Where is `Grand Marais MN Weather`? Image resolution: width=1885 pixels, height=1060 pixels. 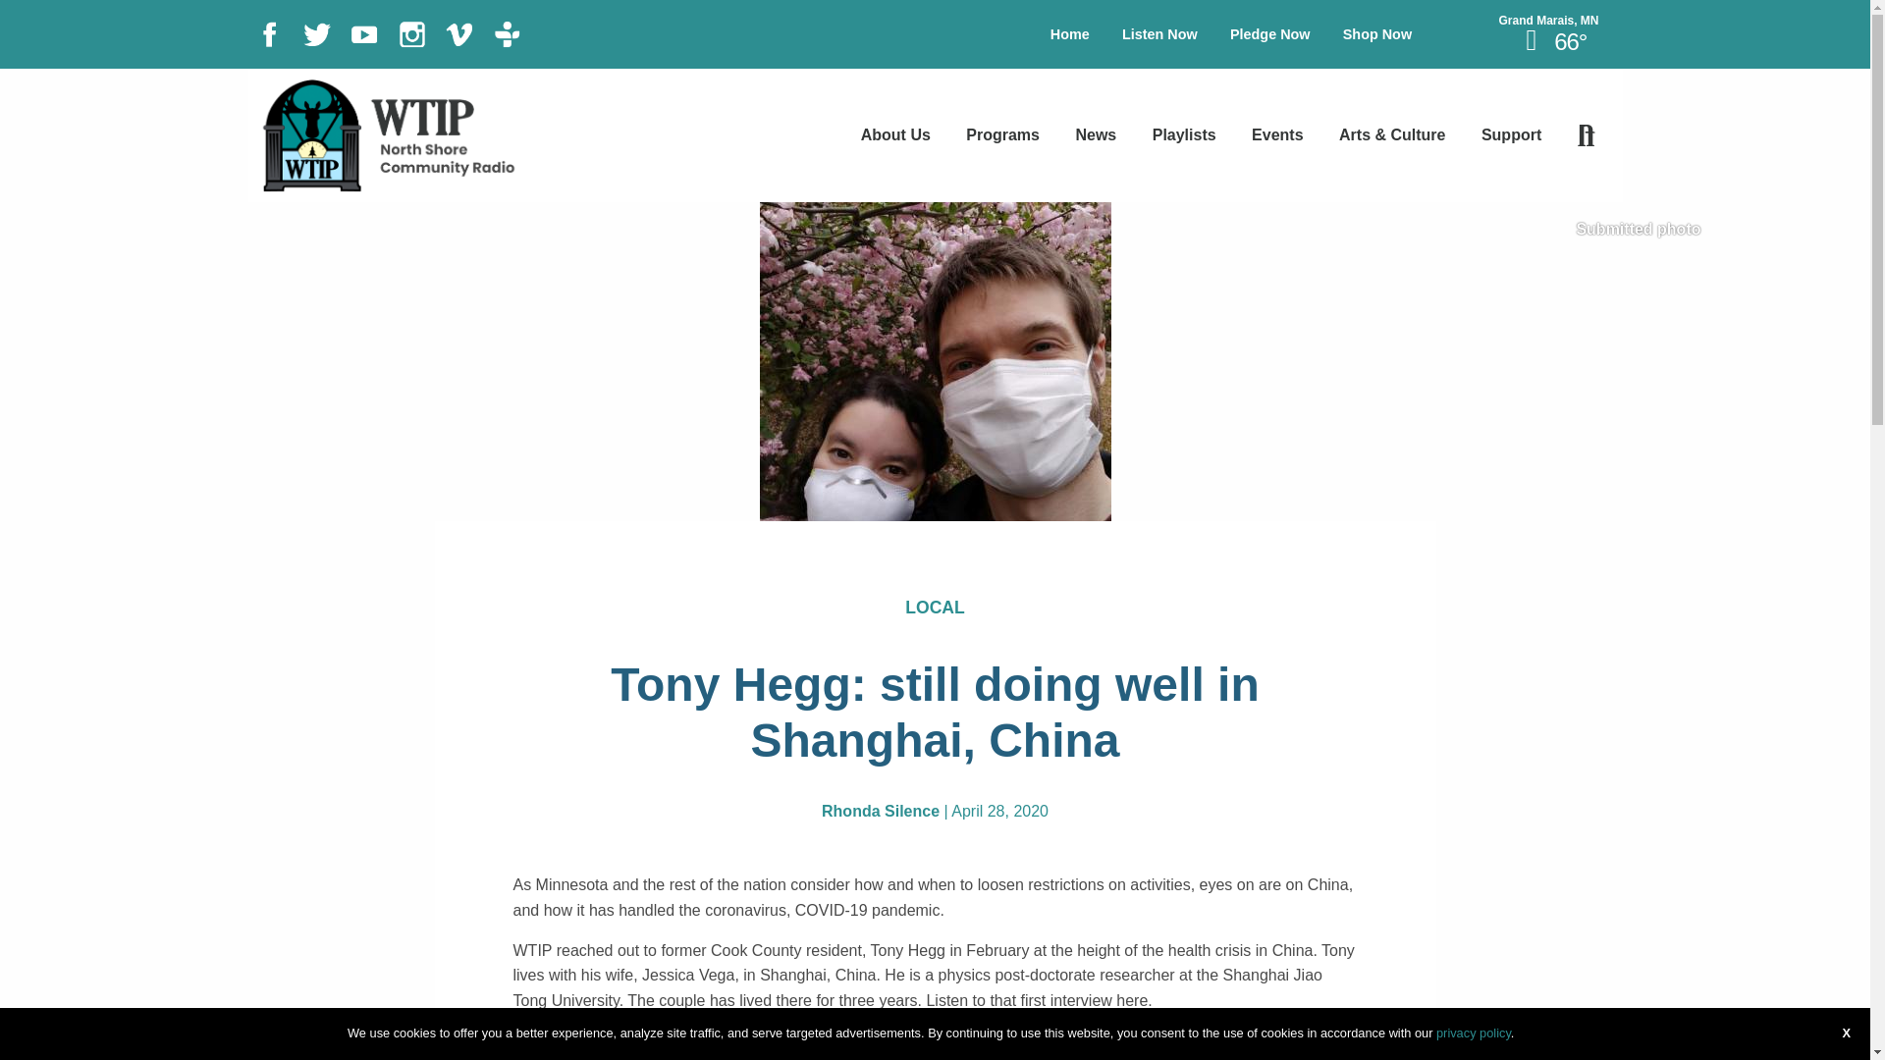 Grand Marais MN Weather is located at coordinates (1547, 21).